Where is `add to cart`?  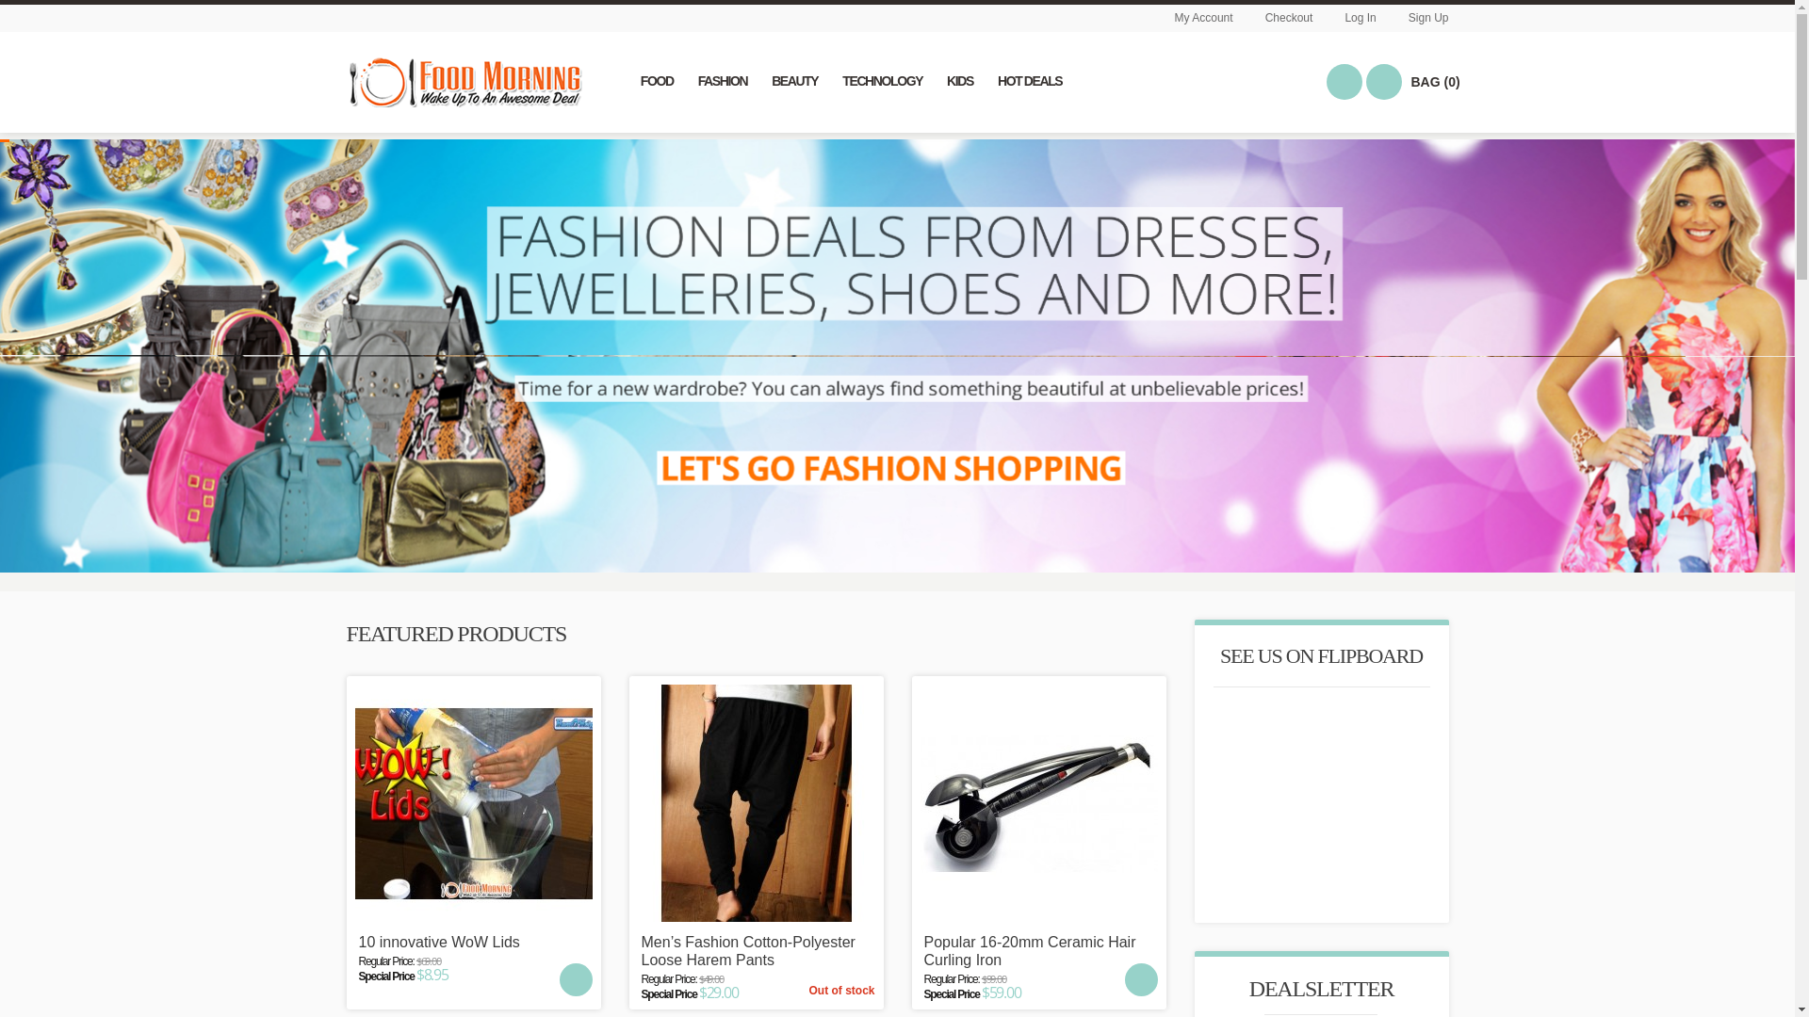
add to cart is located at coordinates (577, 979).